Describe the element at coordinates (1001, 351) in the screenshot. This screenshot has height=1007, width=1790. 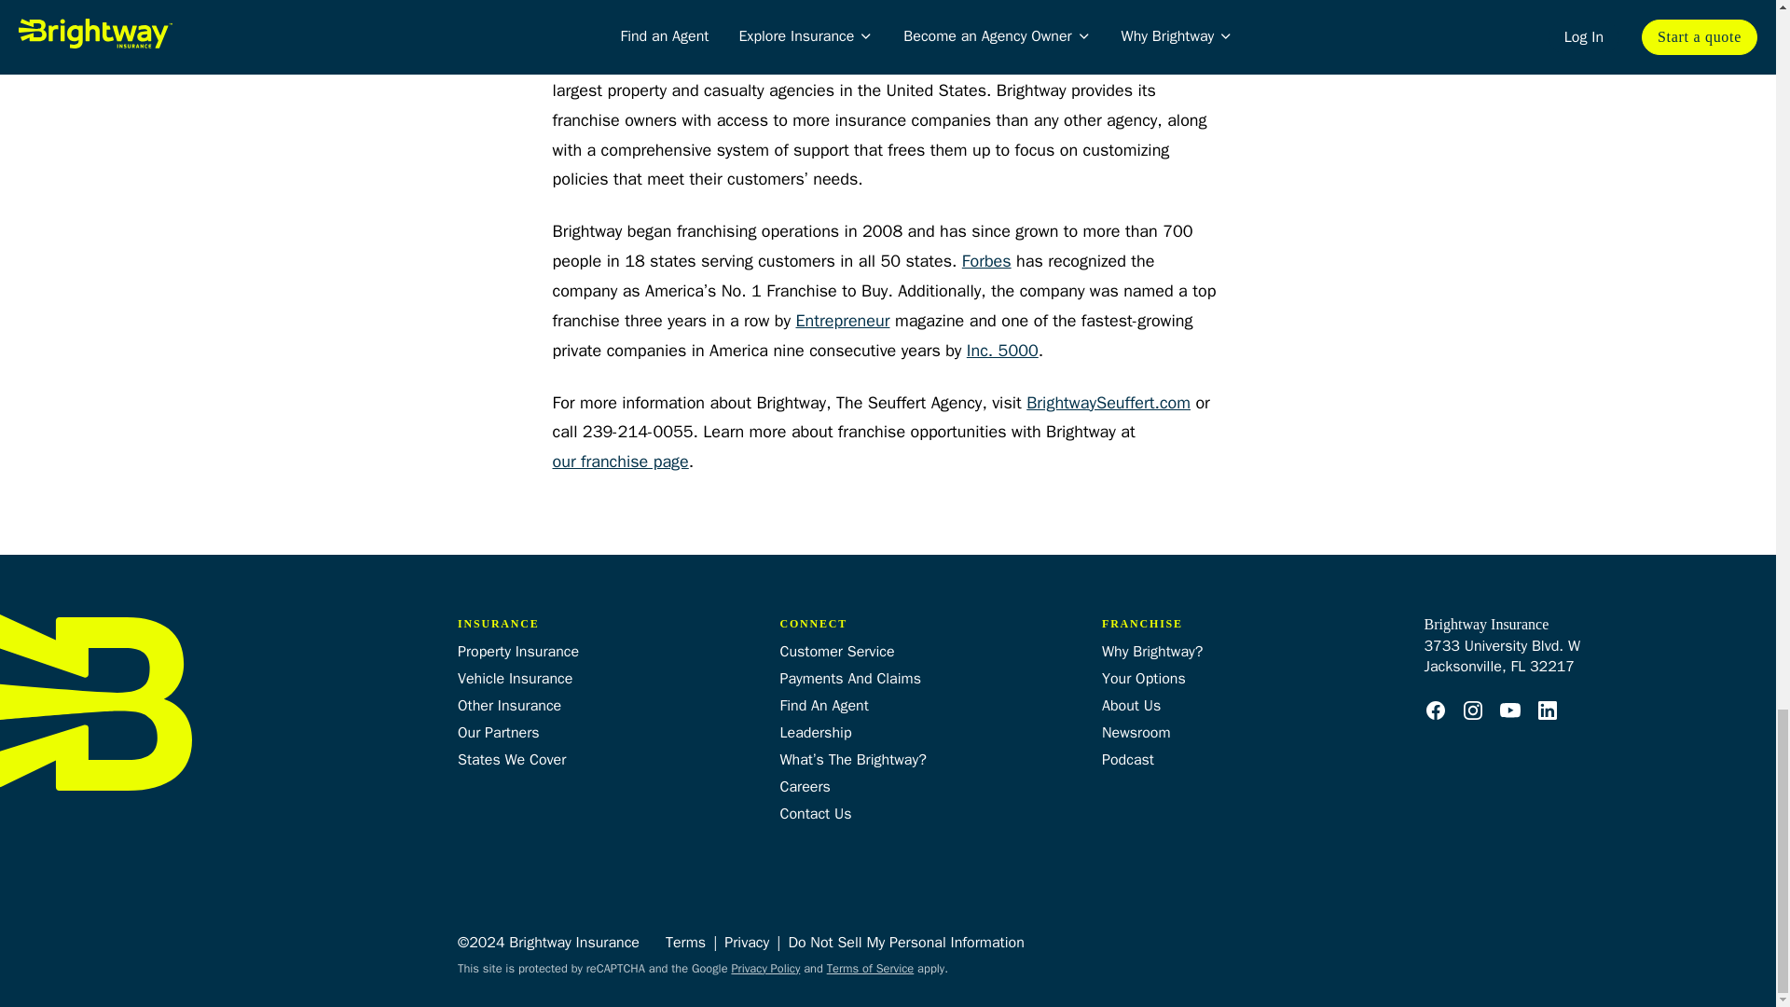
I see `Inc. 5000` at that location.